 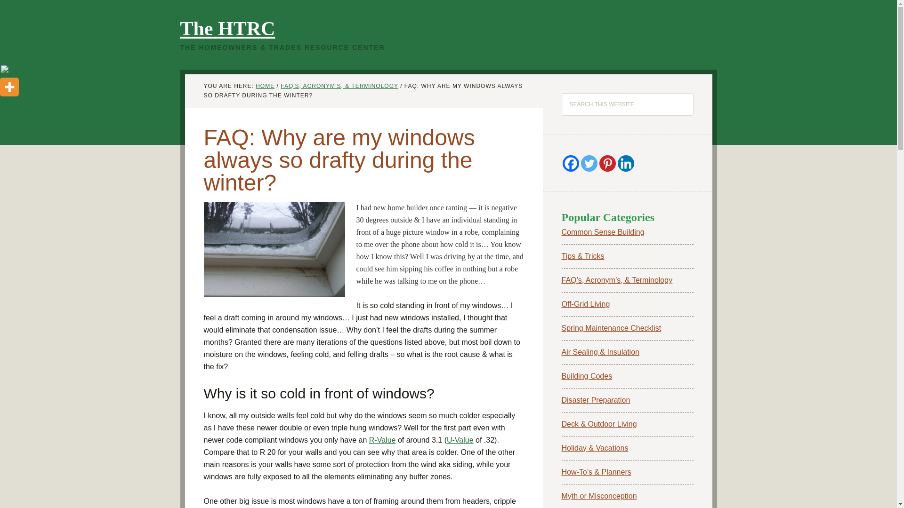 I want to click on Linkedin, so click(x=626, y=164).